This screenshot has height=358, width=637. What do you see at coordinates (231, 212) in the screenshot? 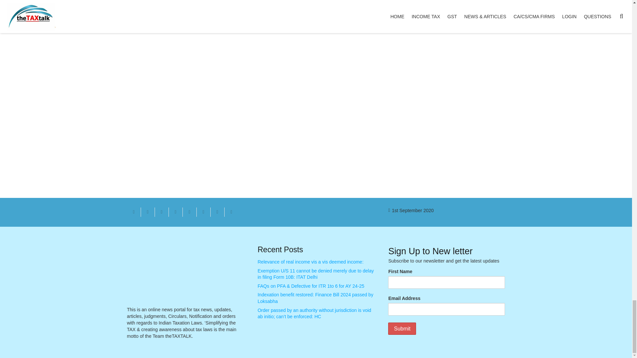
I see `Share this` at bounding box center [231, 212].